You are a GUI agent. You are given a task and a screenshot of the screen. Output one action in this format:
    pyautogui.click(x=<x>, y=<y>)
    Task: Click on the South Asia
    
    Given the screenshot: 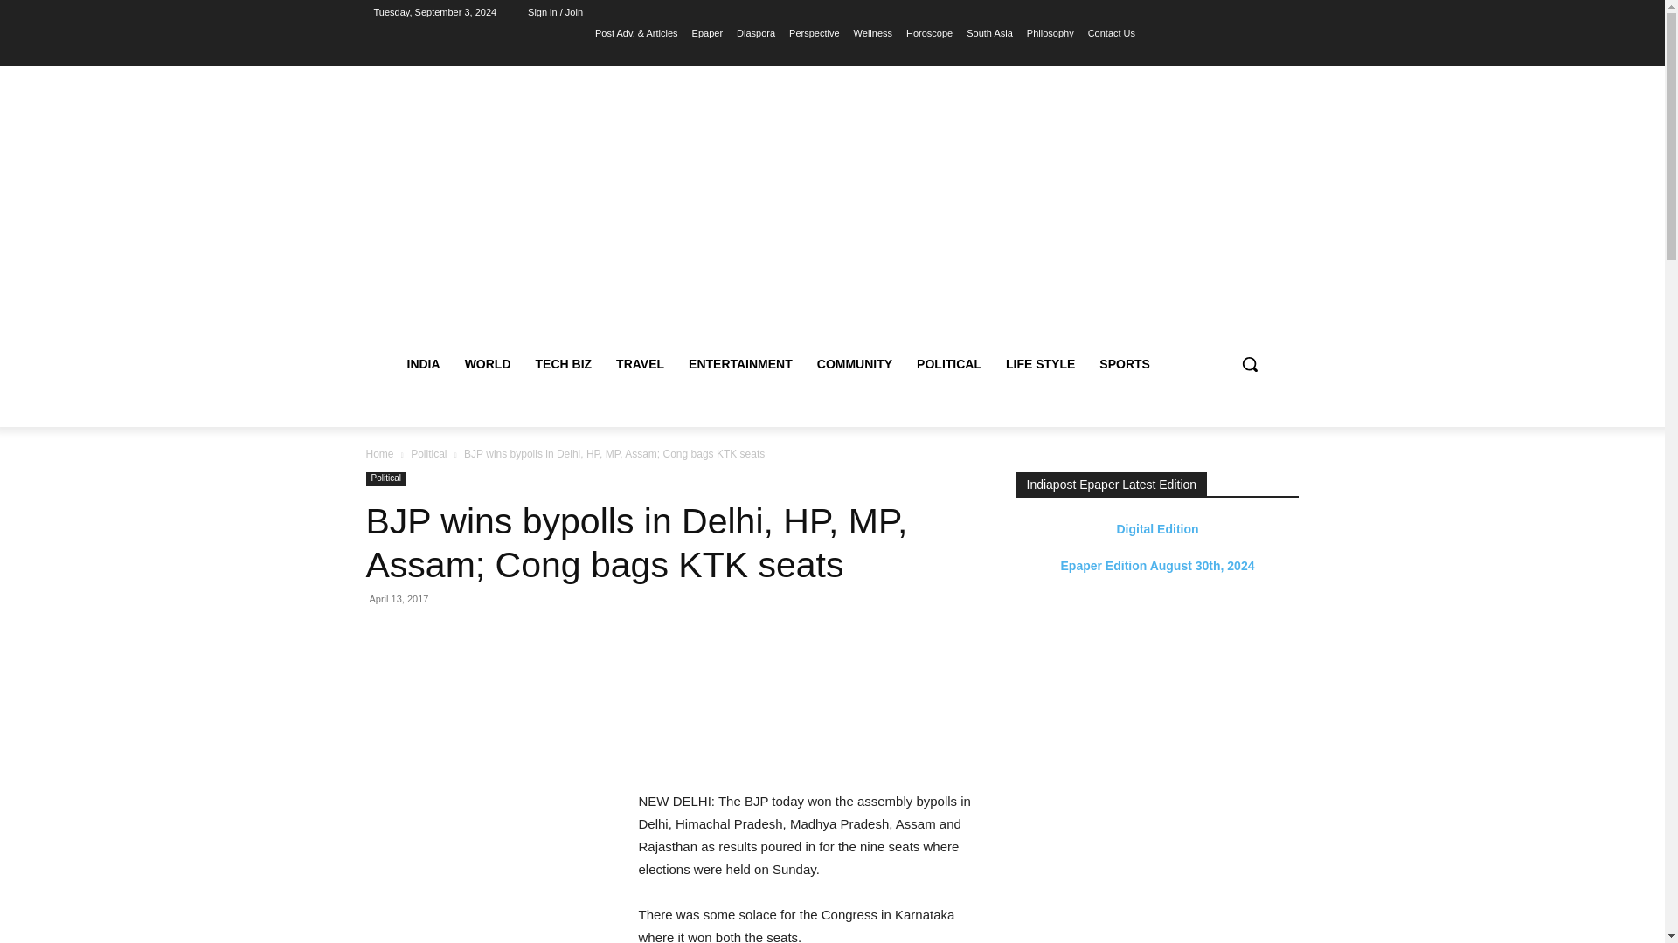 What is the action you would take?
    pyautogui.click(x=989, y=32)
    